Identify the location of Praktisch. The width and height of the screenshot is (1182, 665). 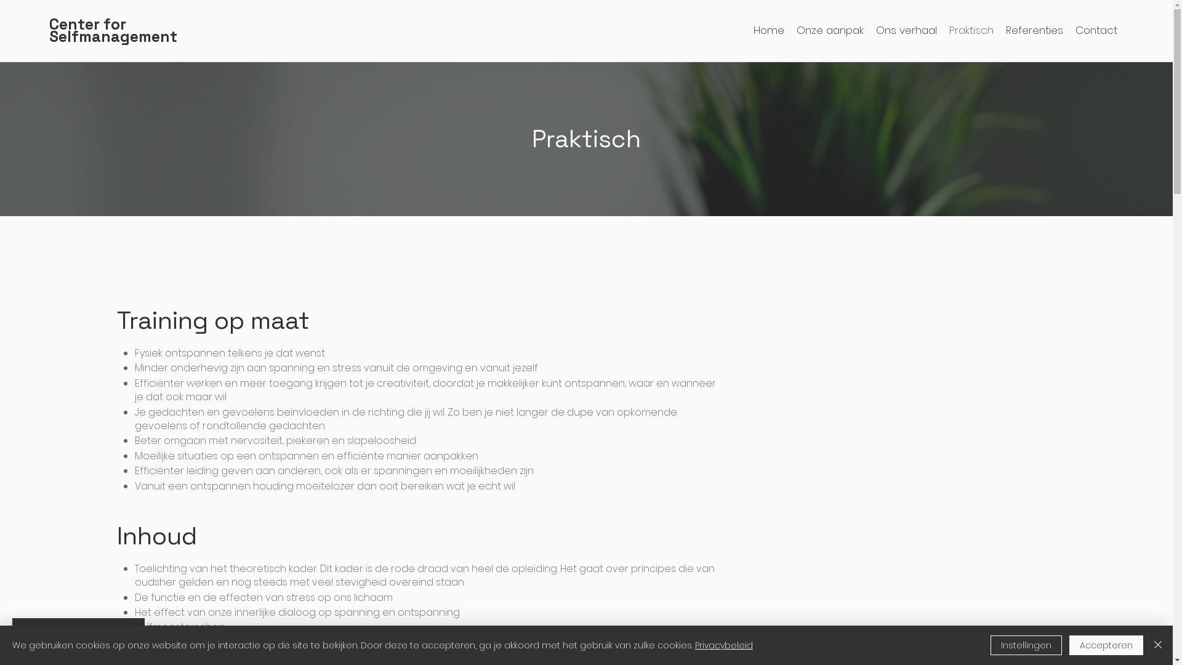
(971, 30).